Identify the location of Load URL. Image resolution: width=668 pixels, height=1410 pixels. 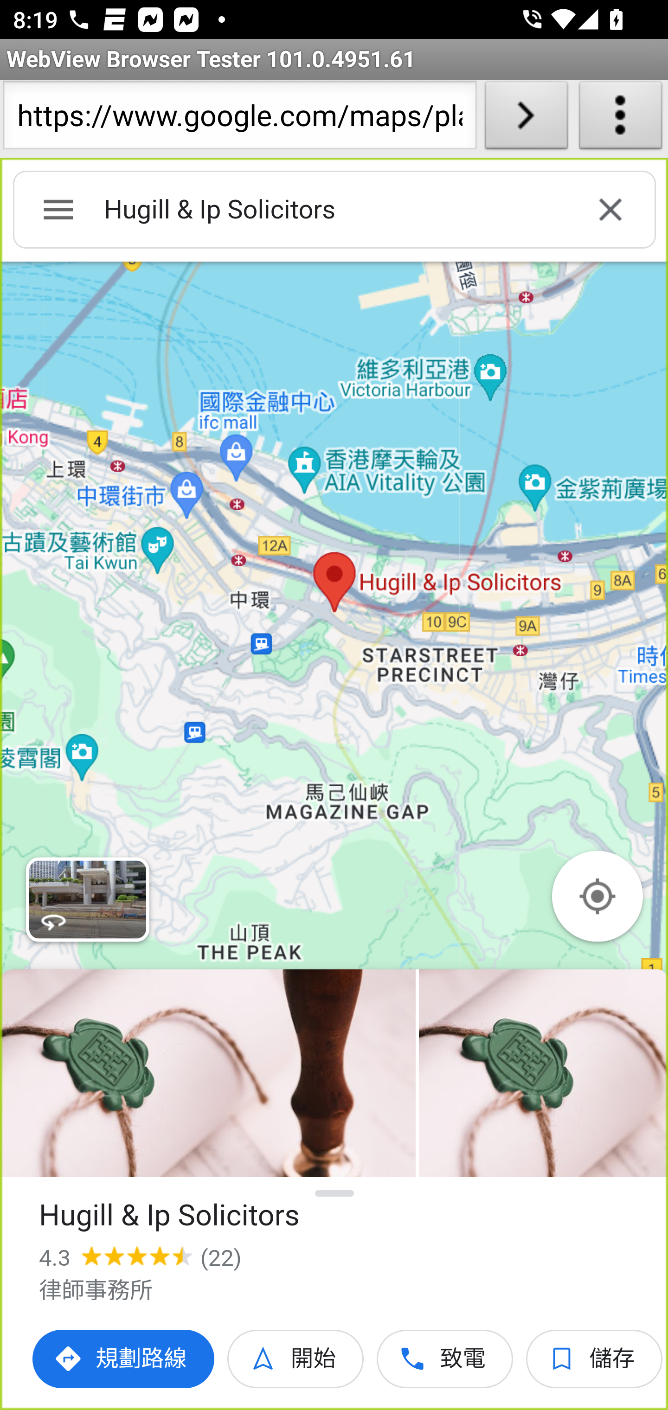
(526, 119).